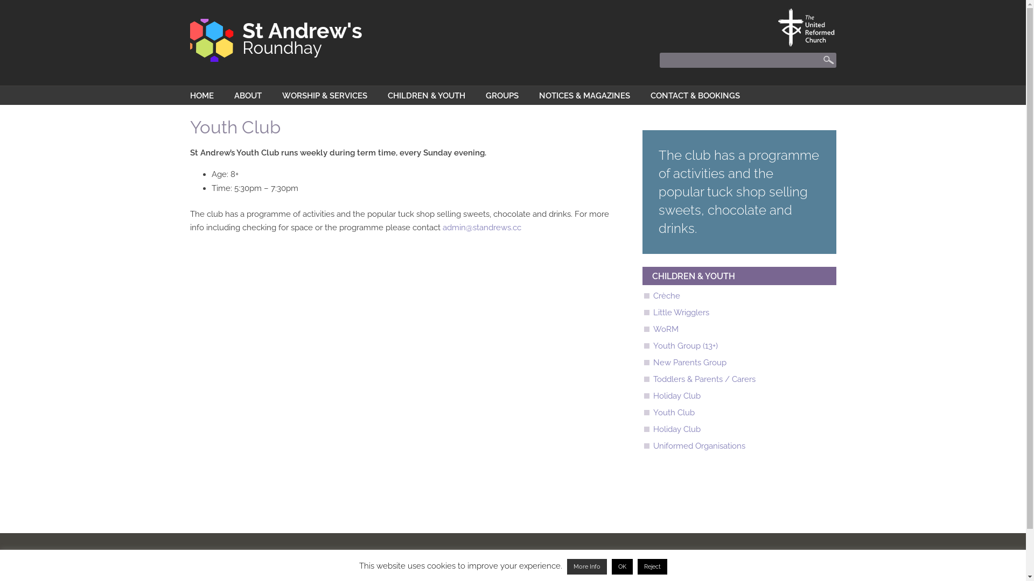 The height and width of the screenshot is (581, 1034). Describe the element at coordinates (502, 96) in the screenshot. I see `GROUPS` at that location.